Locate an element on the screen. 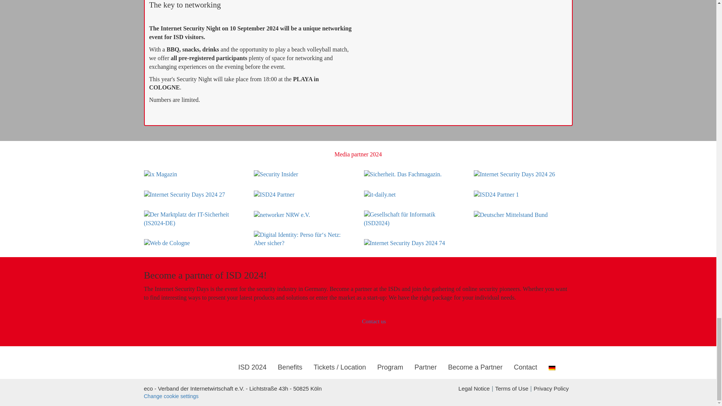 Image resolution: width=722 pixels, height=406 pixels. ISD24 Partner is located at coordinates (274, 195).